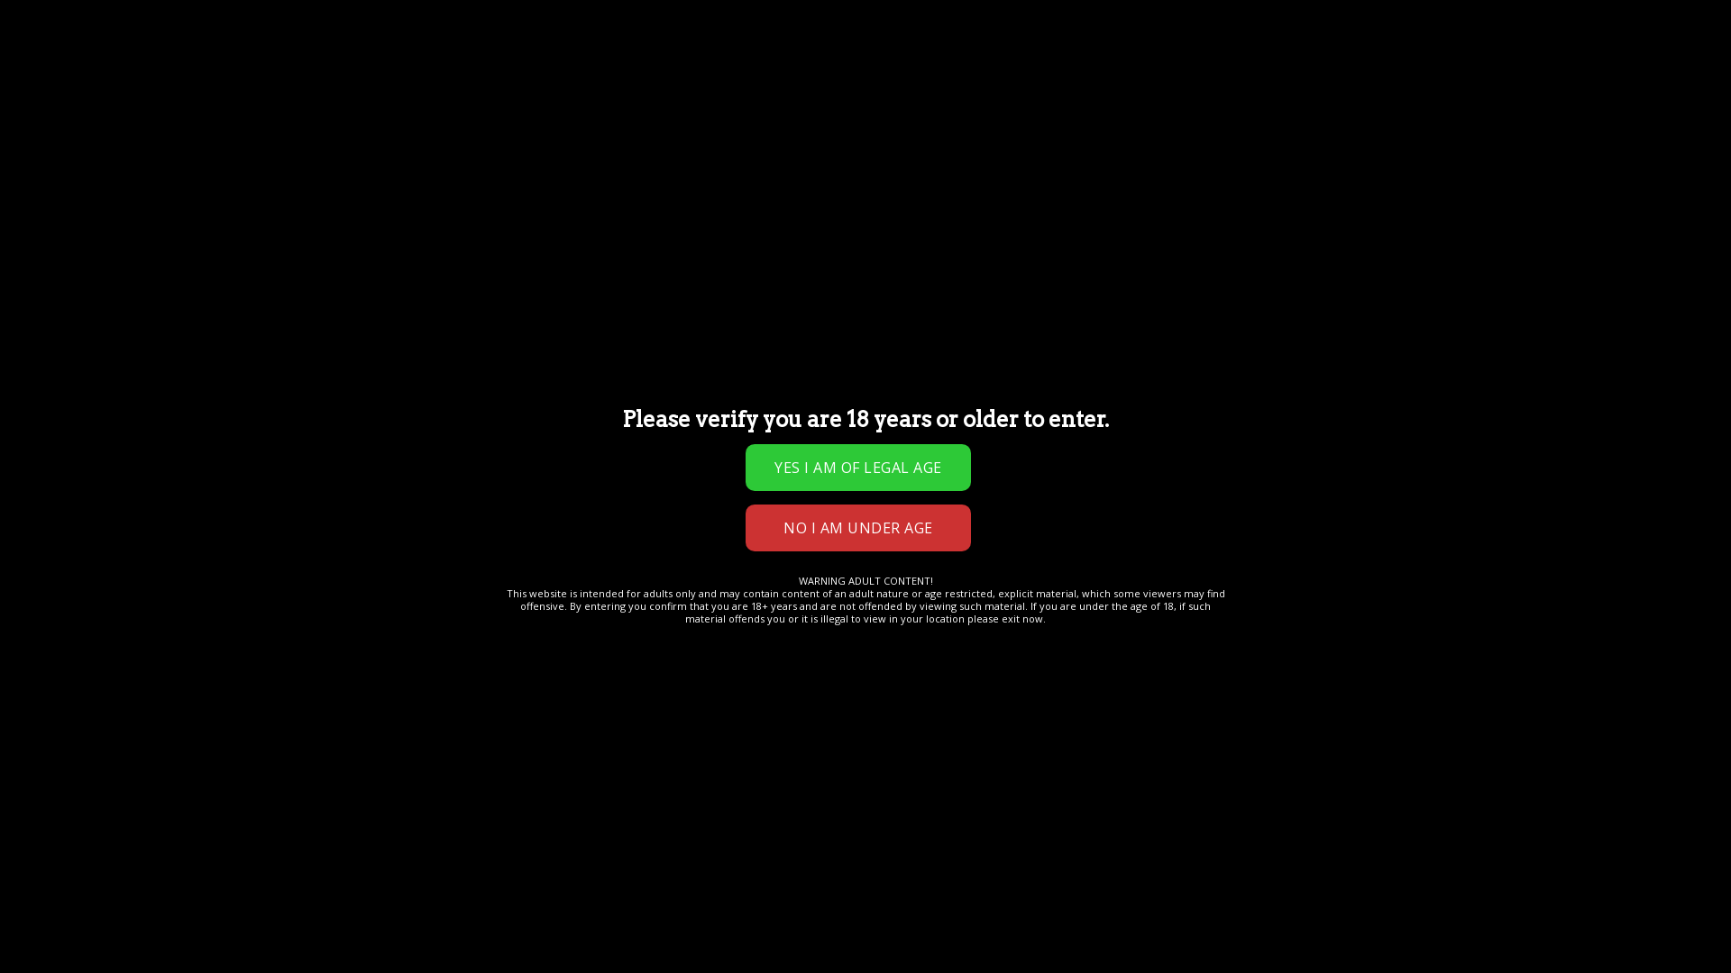 The image size is (1731, 973). I want to click on Share on LinkedIn, so click(768, 483).